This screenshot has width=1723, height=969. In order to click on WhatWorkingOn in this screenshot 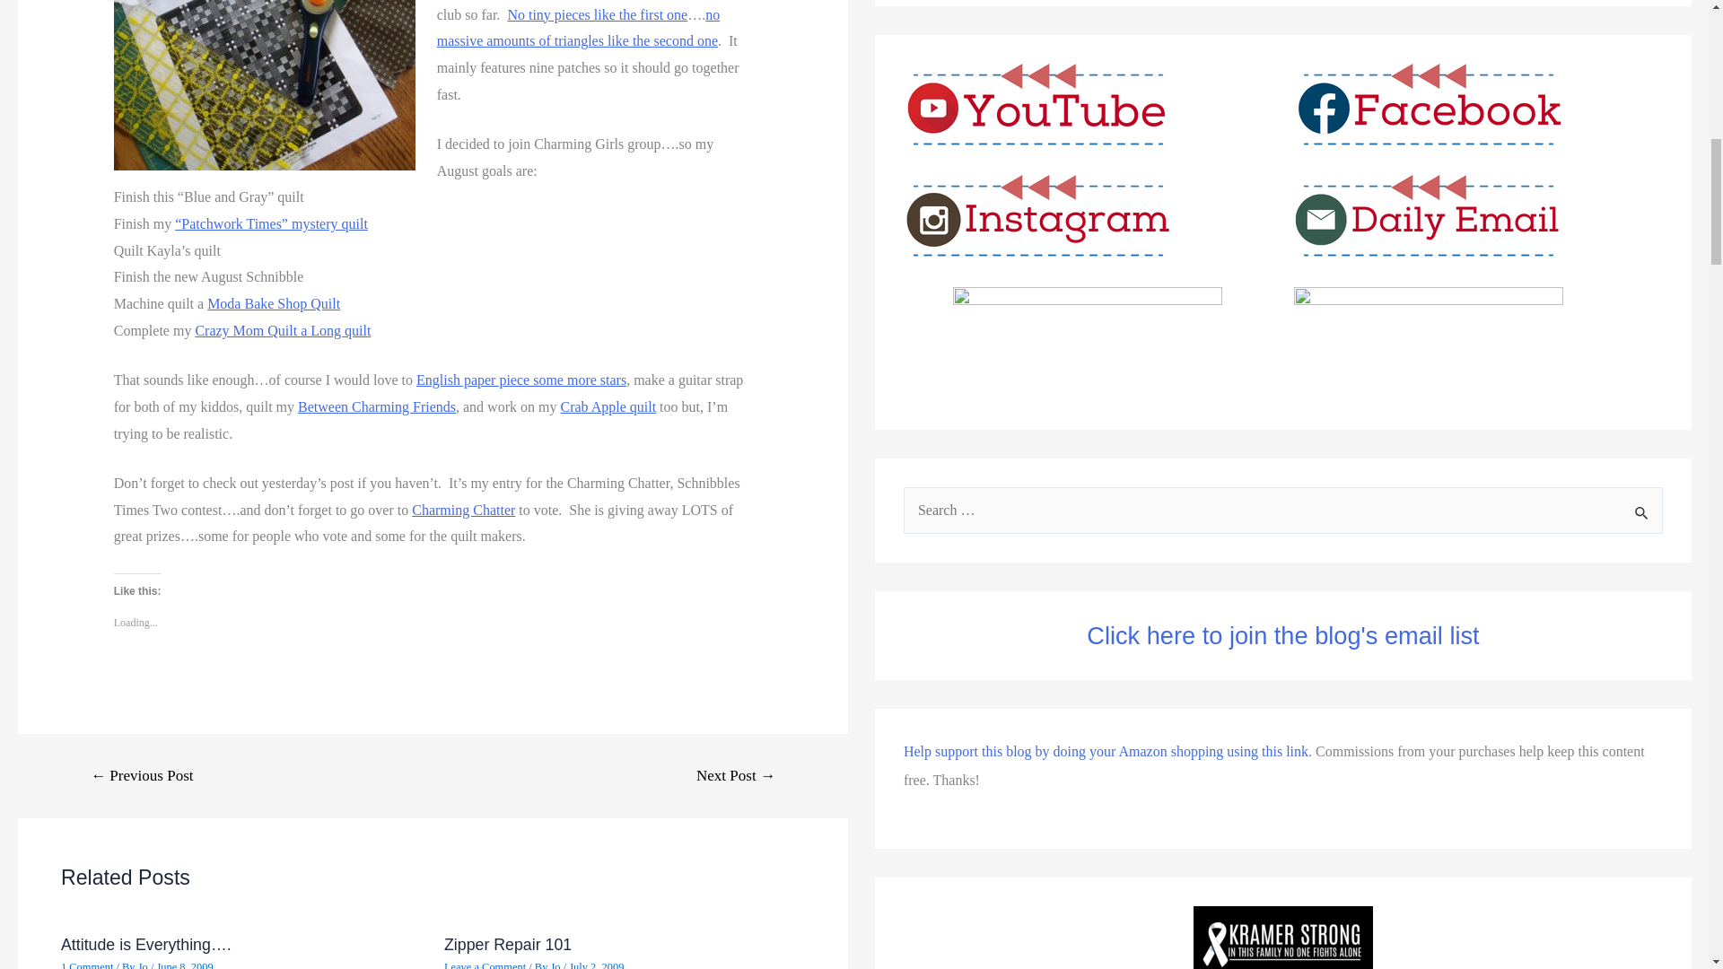, I will do `click(264, 85)`.